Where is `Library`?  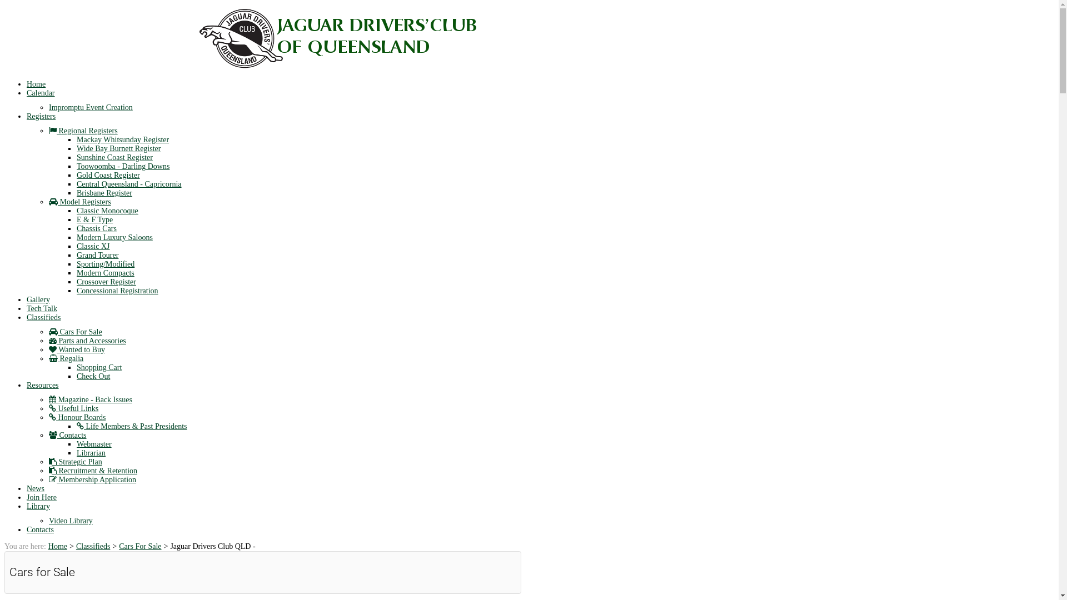 Library is located at coordinates (38, 507).